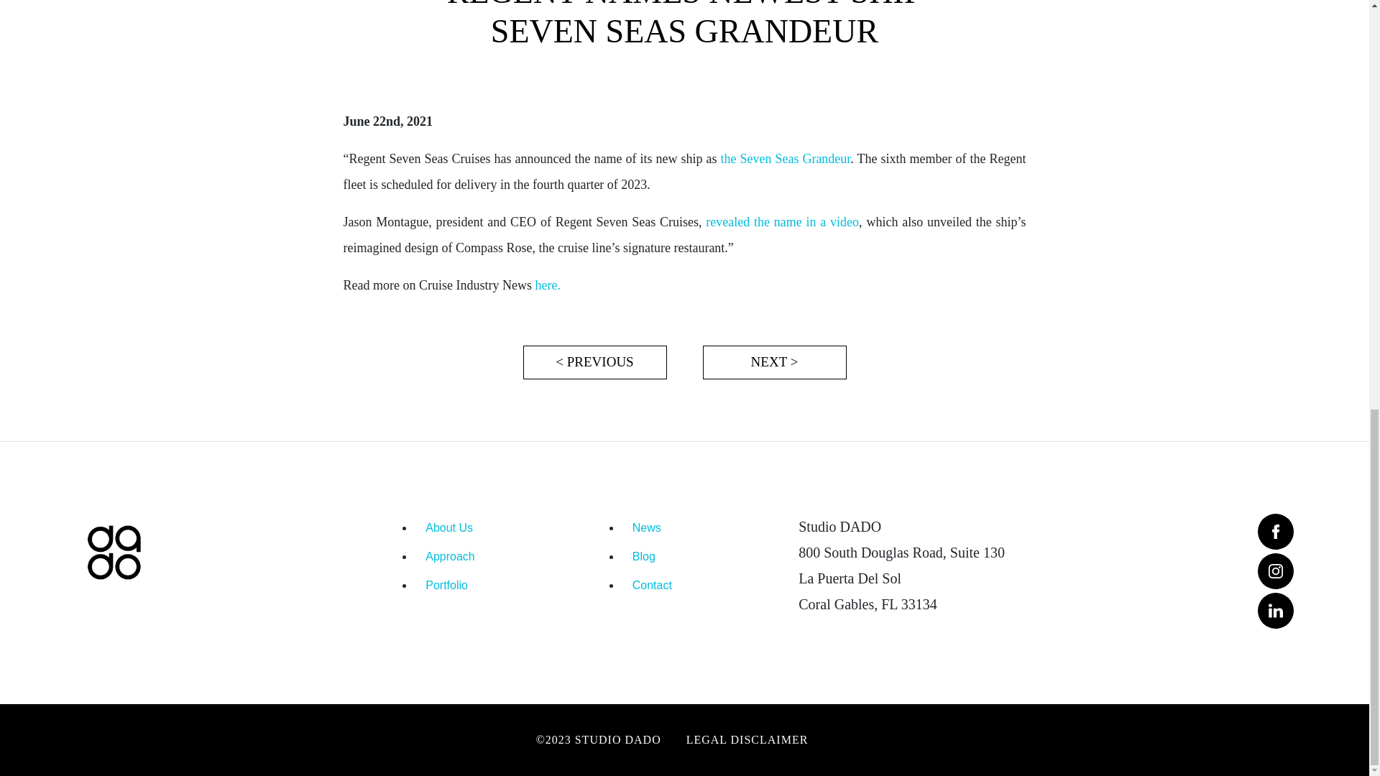  Describe the element at coordinates (492, 585) in the screenshot. I see `Portfolio` at that location.